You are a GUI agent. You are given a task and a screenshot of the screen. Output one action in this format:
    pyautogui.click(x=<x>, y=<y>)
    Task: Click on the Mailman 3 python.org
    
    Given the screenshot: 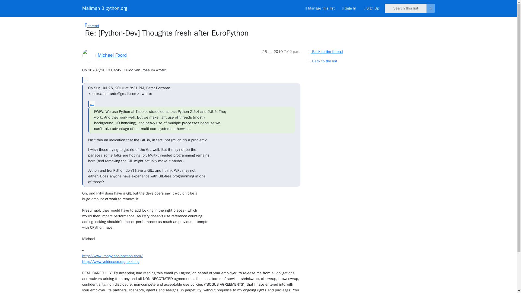 What is the action you would take?
    pyautogui.click(x=105, y=8)
    